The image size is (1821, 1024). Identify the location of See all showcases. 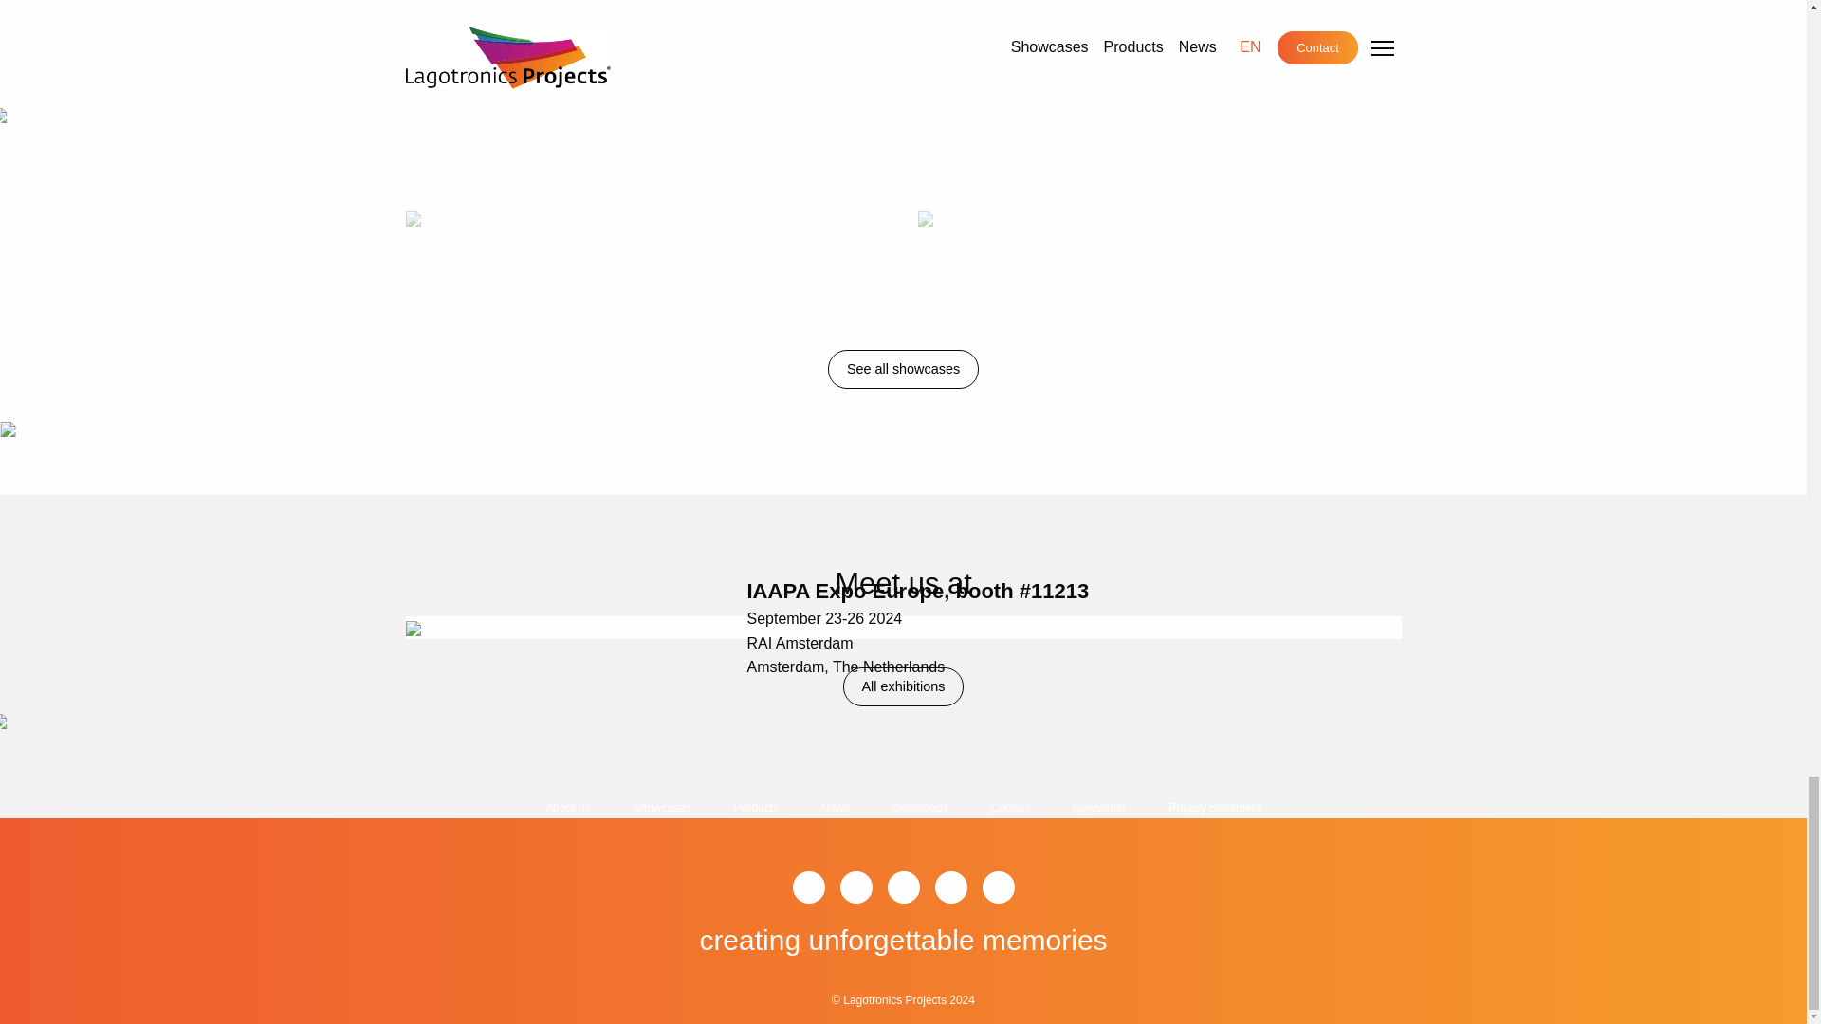
(903, 370).